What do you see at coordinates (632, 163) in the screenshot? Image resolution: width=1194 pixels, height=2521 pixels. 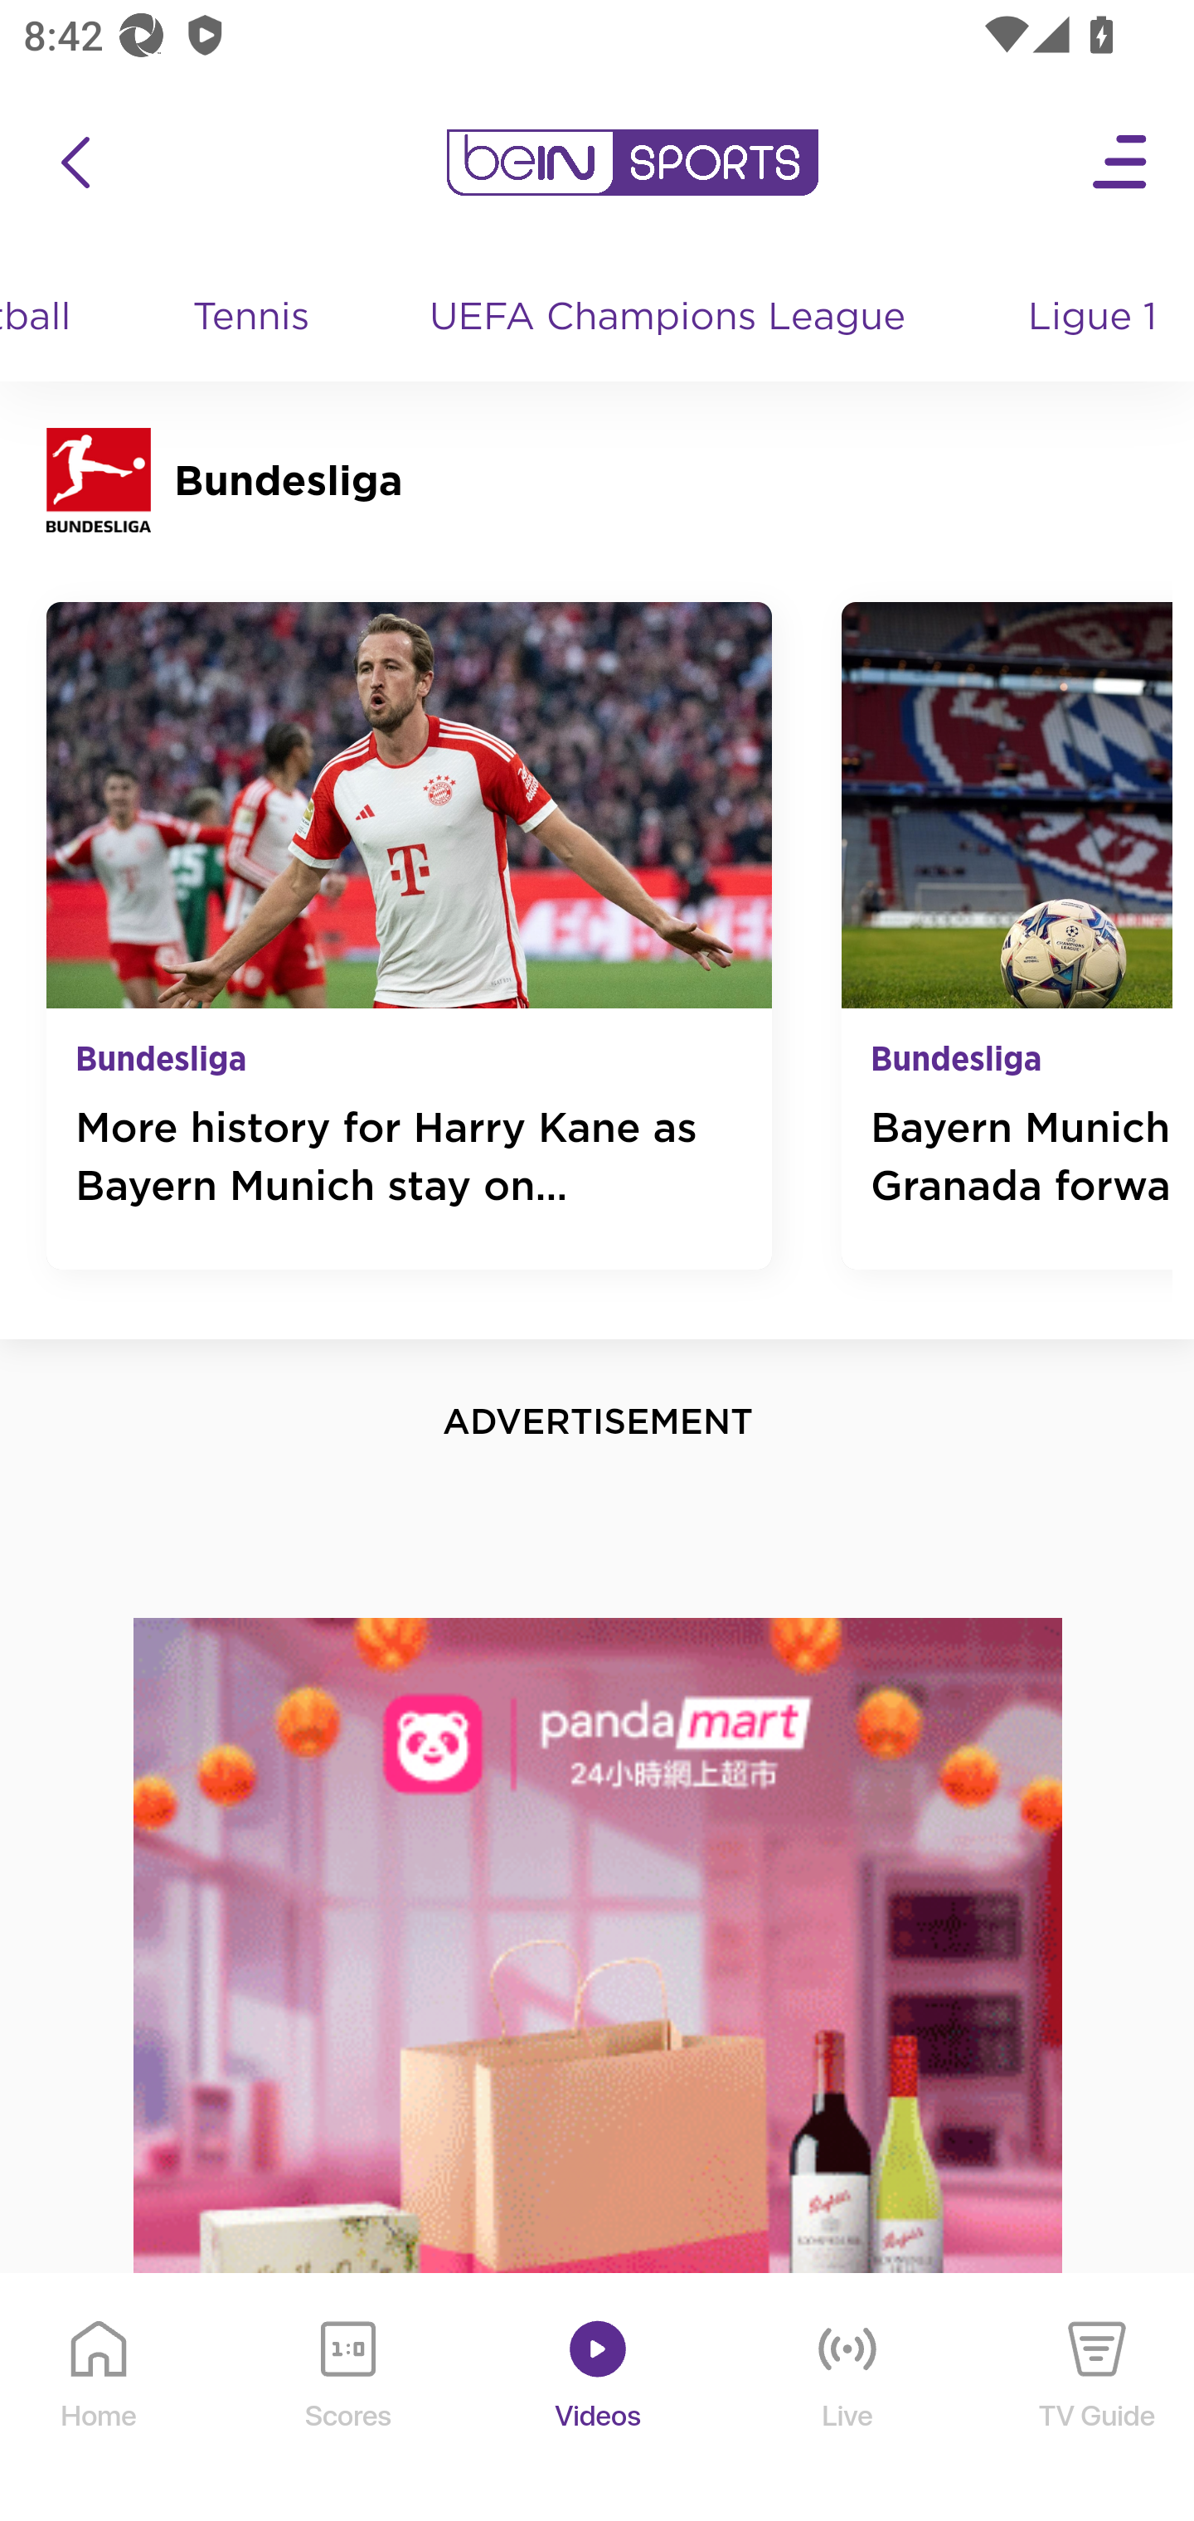 I see `en-my?platform=mobile_android bein logo` at bounding box center [632, 163].